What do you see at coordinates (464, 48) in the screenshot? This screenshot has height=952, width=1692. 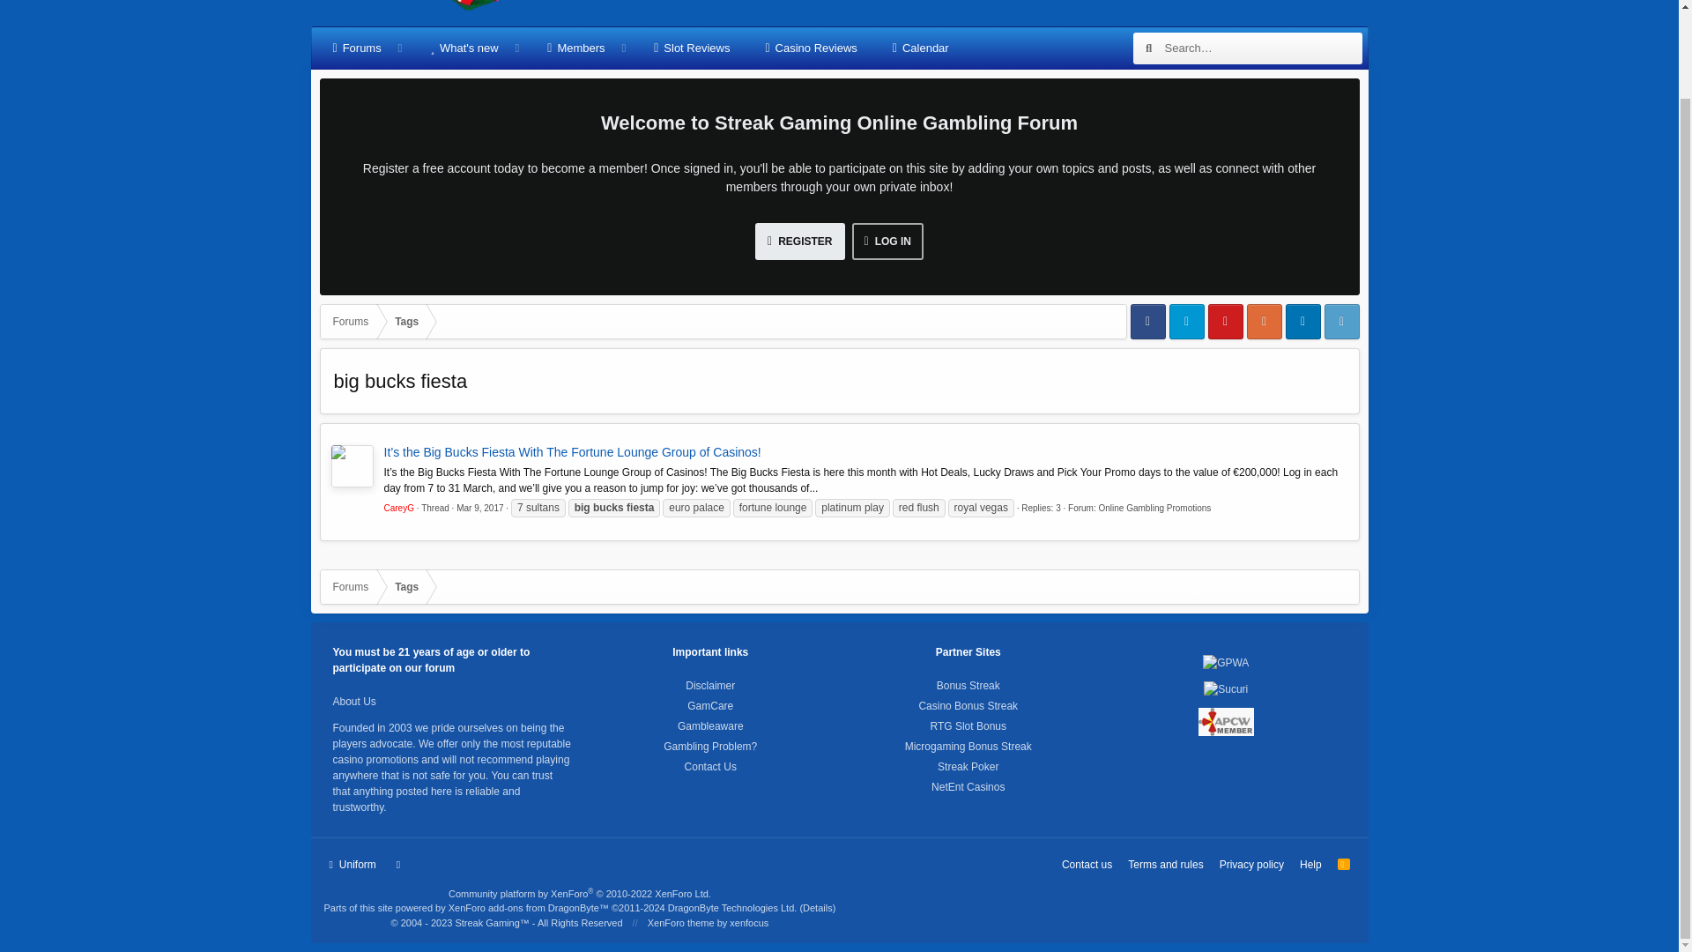 I see `What's new` at bounding box center [464, 48].